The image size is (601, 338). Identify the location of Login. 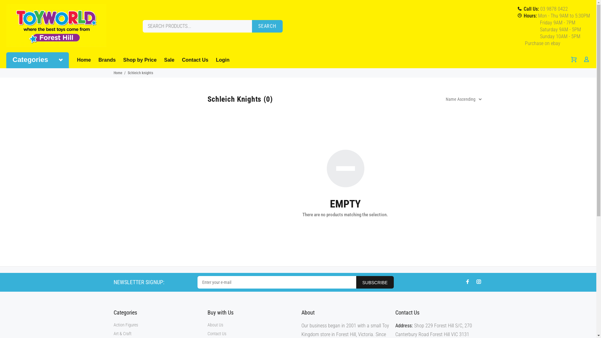
(221, 60).